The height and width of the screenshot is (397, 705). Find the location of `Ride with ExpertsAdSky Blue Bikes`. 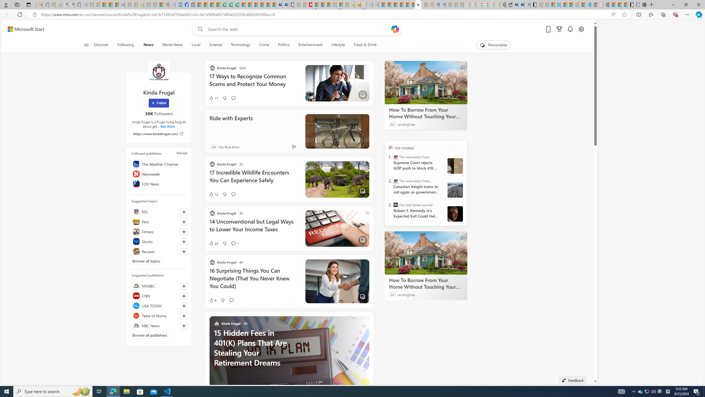

Ride with ExpertsAdSky Blue Bikes is located at coordinates (289, 131).